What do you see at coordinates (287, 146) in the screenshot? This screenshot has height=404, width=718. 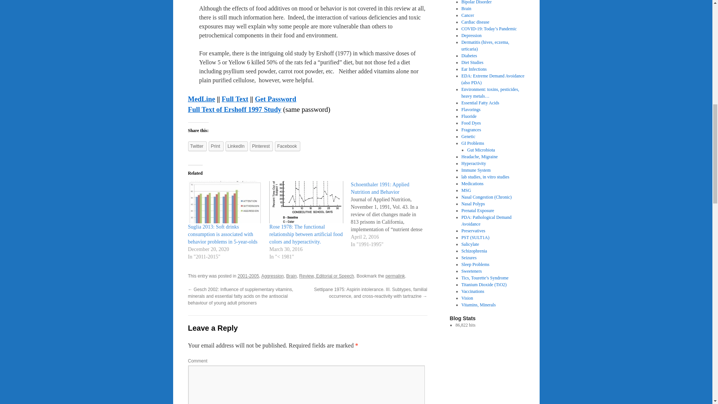 I see `Click to share on Facebook` at bounding box center [287, 146].